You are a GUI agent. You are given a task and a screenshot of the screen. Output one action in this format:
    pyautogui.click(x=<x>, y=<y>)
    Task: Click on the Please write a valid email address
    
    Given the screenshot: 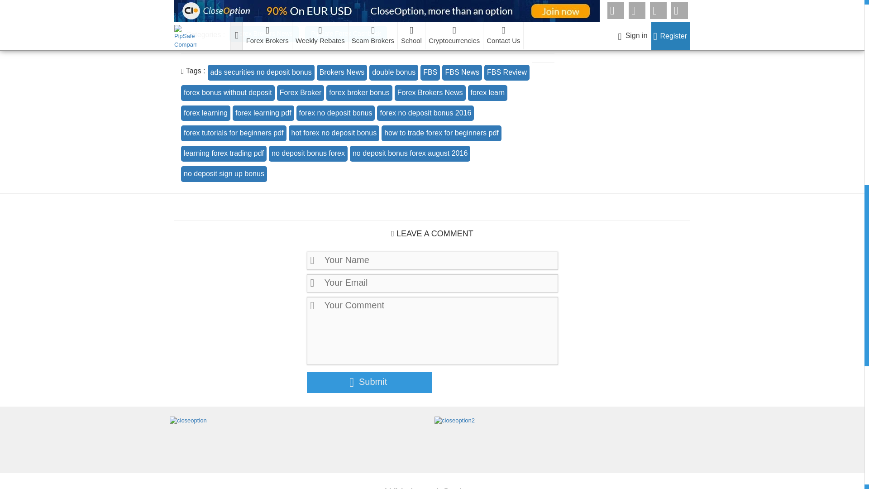 What is the action you would take?
    pyautogui.click(x=432, y=283)
    